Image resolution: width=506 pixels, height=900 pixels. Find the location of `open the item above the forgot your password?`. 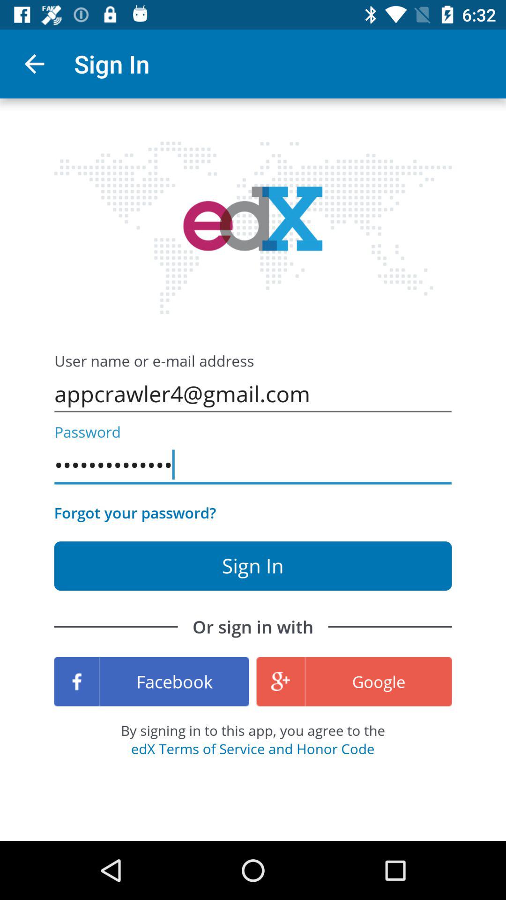

open the item above the forgot your password? is located at coordinates (253, 465).